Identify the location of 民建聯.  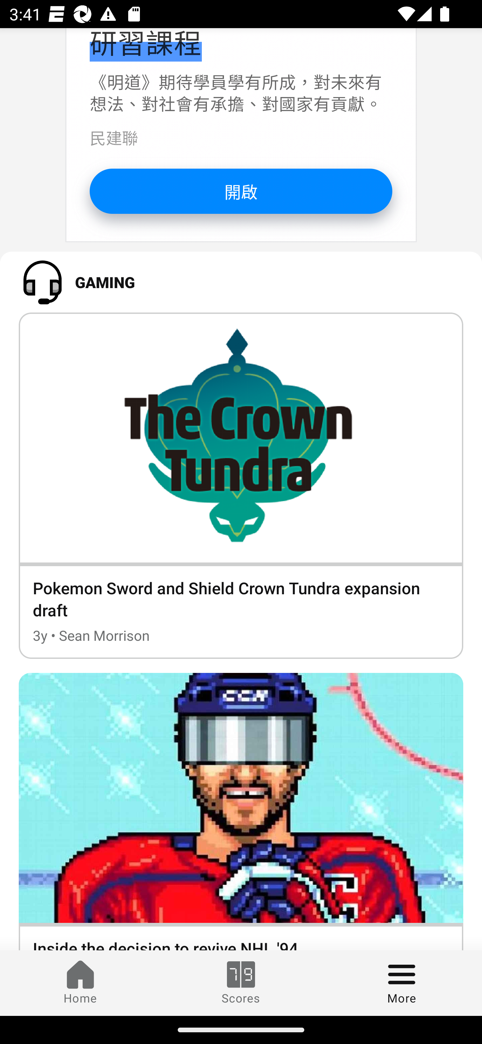
(113, 137).